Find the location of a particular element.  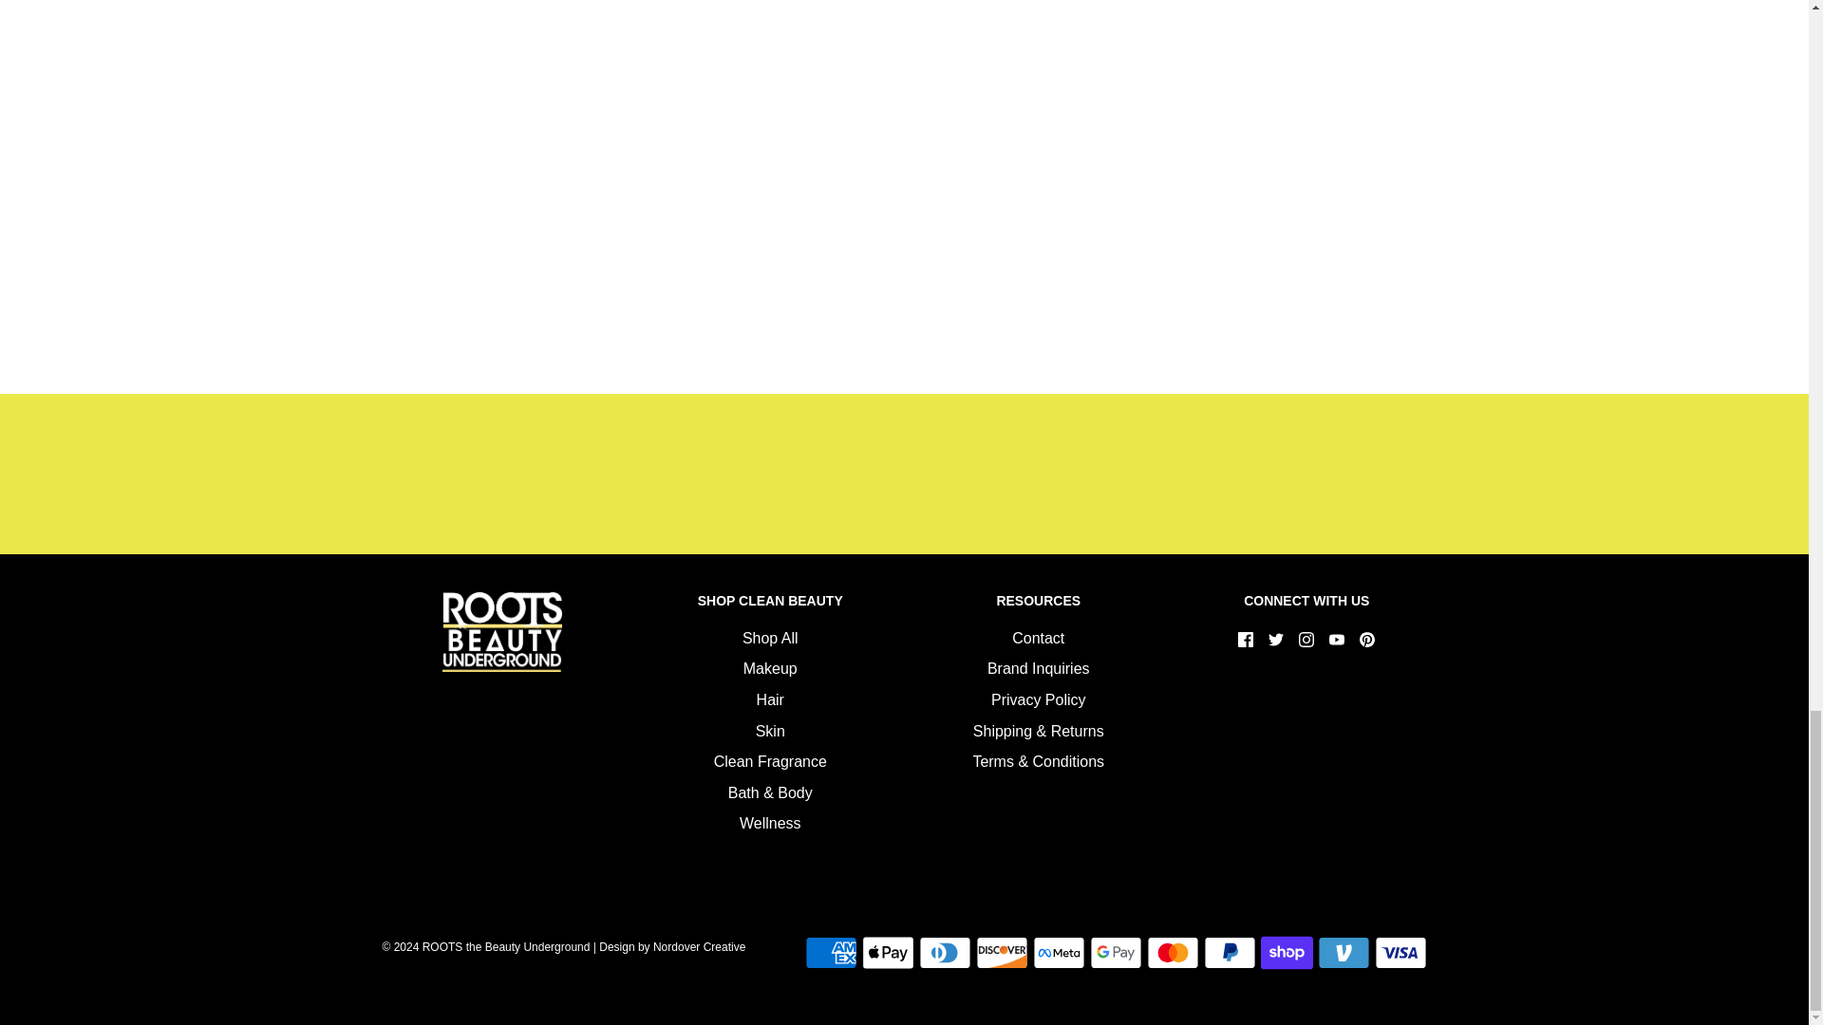

YouTube icon is located at coordinates (1337, 640).